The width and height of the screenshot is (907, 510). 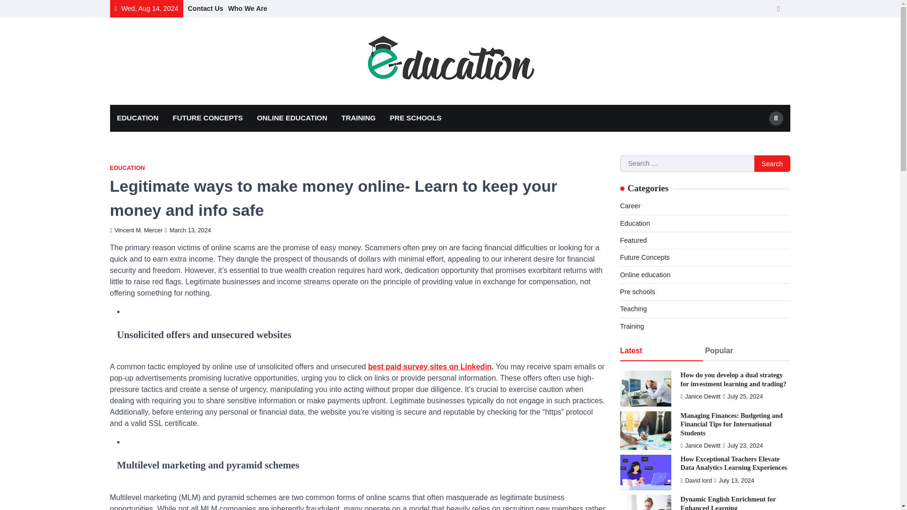 What do you see at coordinates (700, 396) in the screenshot?
I see `Janice Dewitt` at bounding box center [700, 396].